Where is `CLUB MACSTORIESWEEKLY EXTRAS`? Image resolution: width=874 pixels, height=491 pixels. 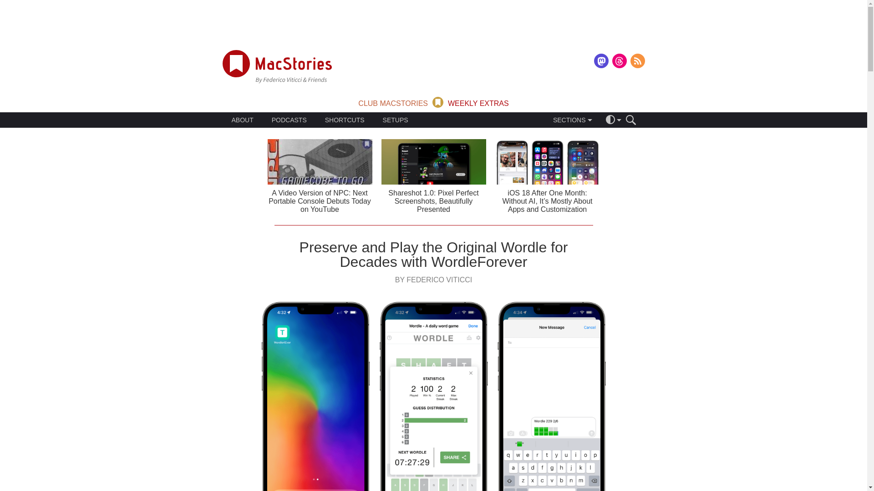 CLUB MACSTORIESWEEKLY EXTRAS is located at coordinates (433, 101).